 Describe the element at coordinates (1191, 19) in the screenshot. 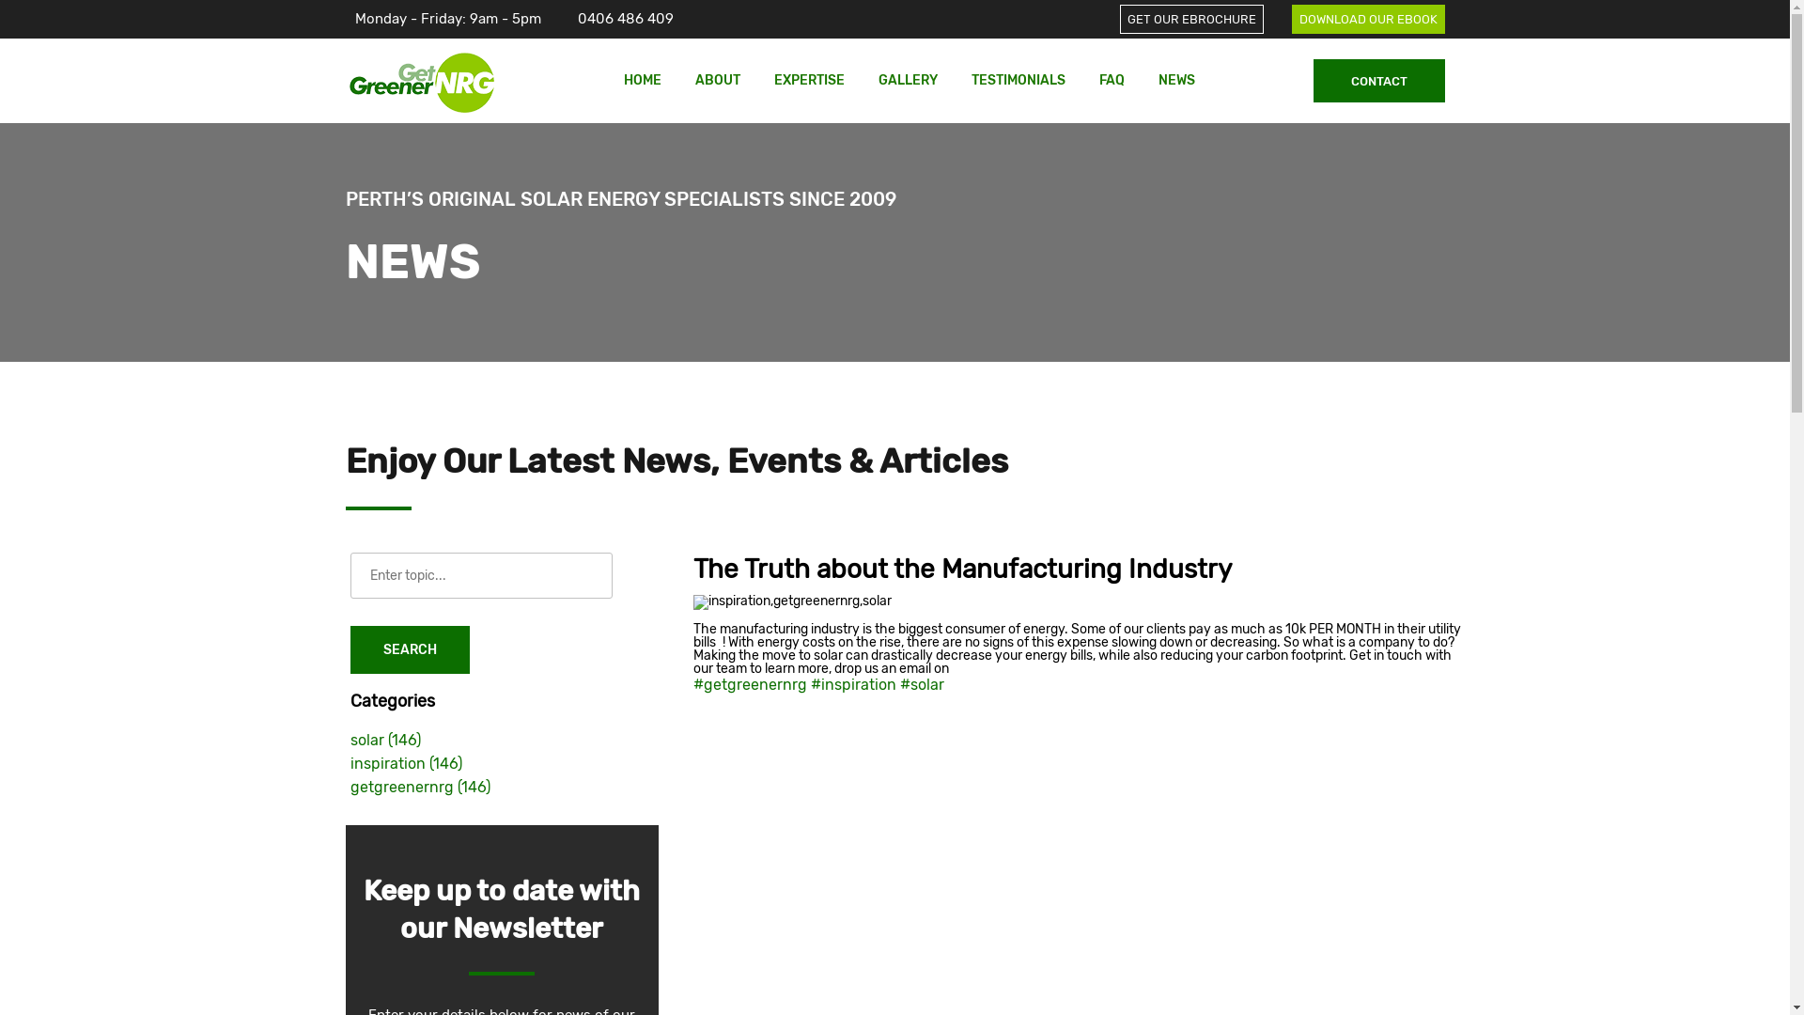

I see `GET OUR EBROCHURE` at that location.